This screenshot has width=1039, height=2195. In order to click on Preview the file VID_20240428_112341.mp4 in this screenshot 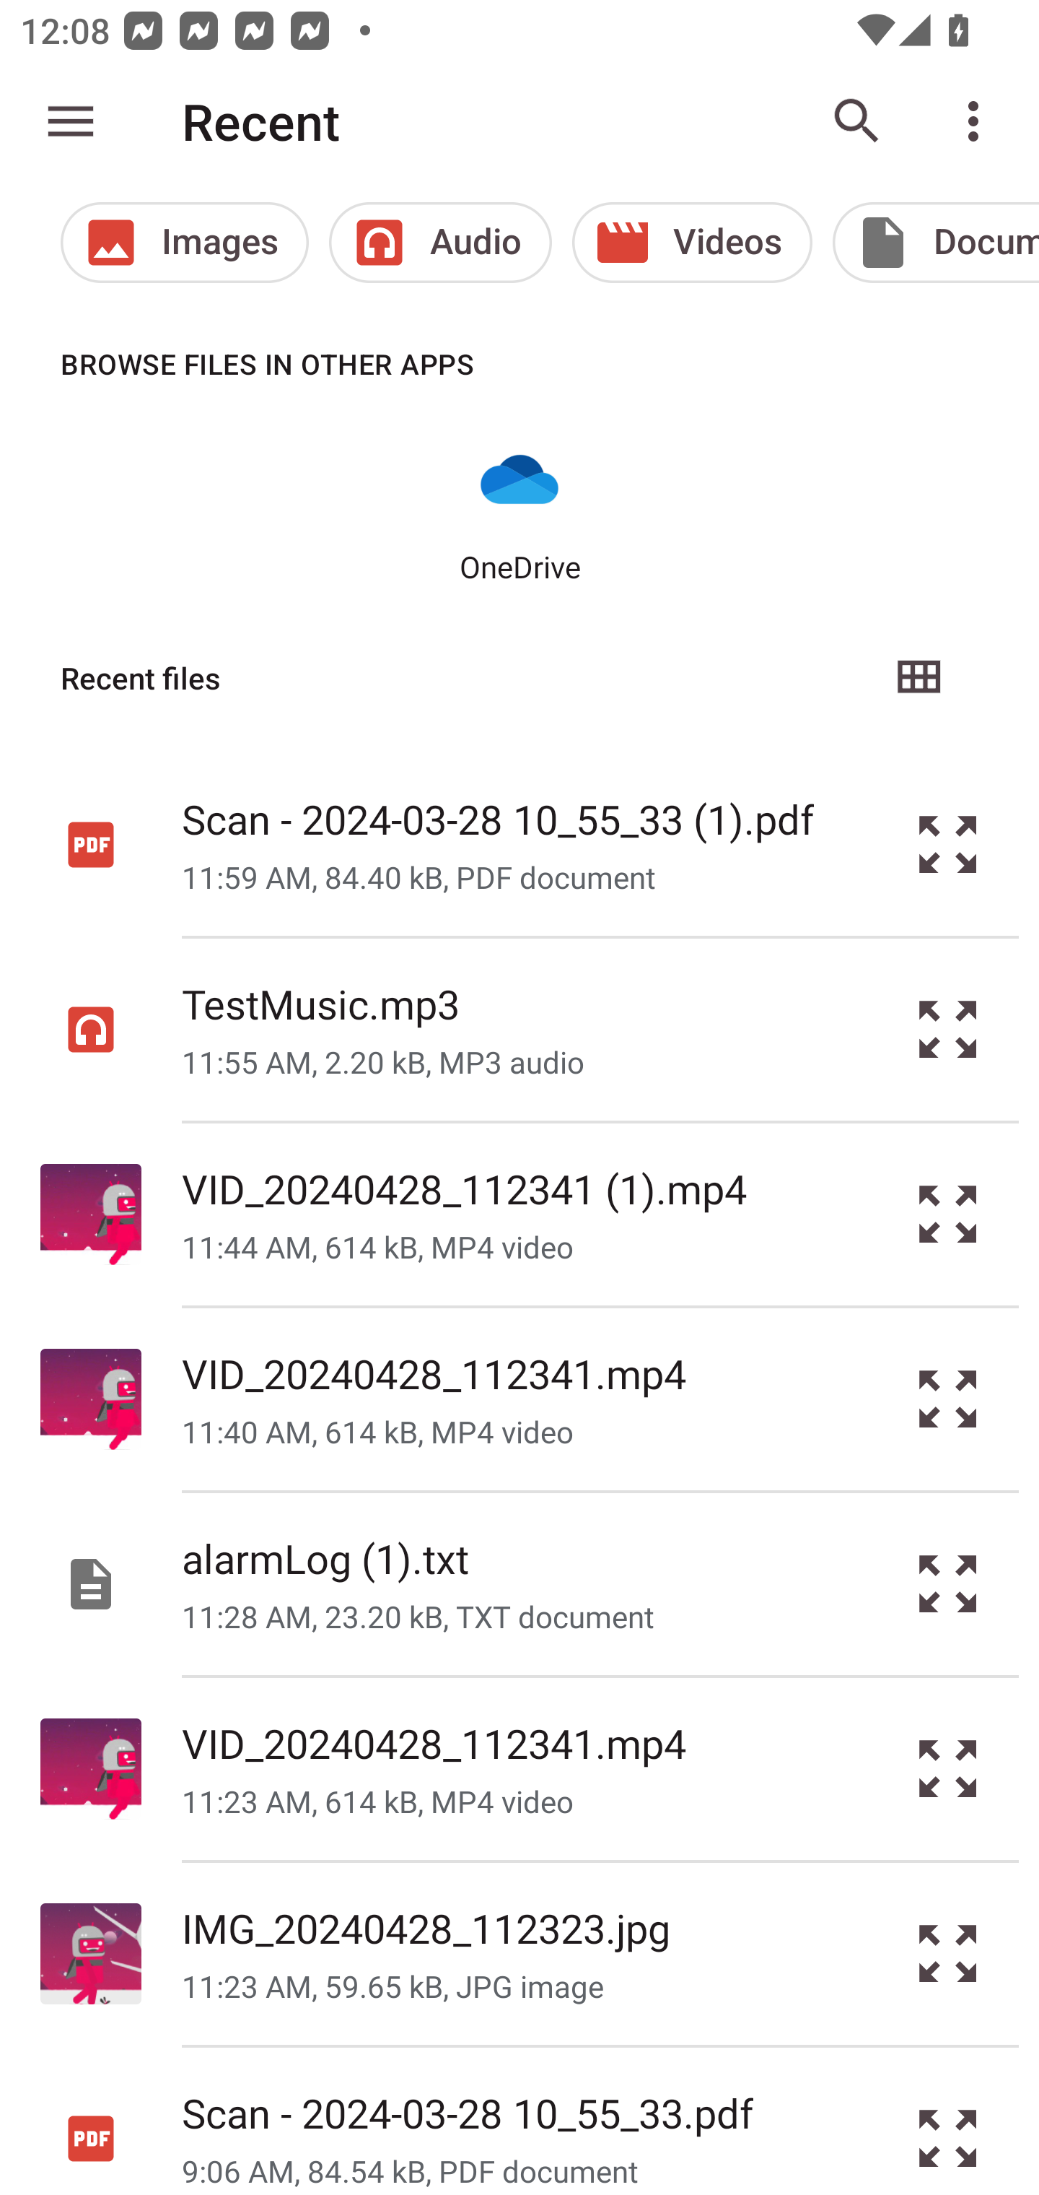, I will do `click(948, 1399)`.